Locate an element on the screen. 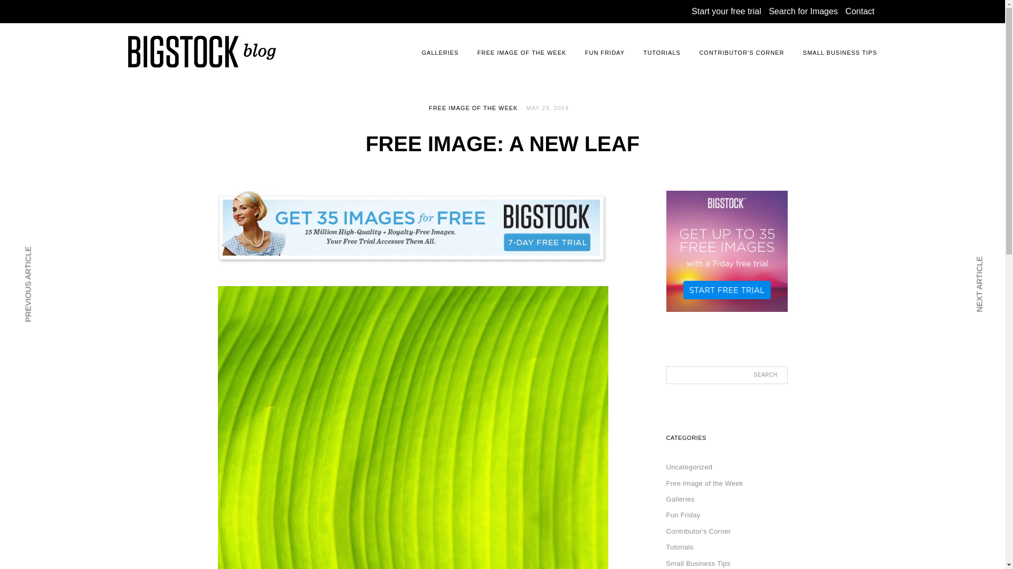  GALLERIES is located at coordinates (440, 53).